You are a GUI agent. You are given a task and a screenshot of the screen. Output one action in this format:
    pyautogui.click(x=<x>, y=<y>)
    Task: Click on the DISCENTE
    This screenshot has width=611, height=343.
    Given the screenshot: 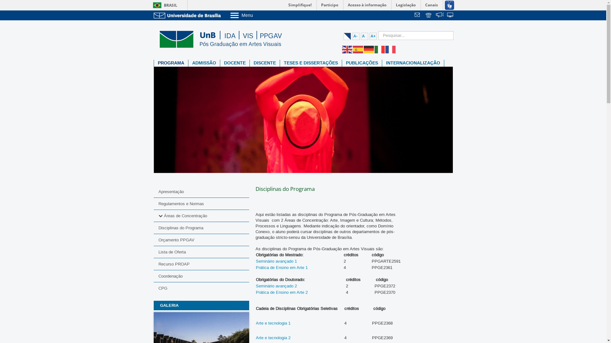 What is the action you would take?
    pyautogui.click(x=264, y=63)
    